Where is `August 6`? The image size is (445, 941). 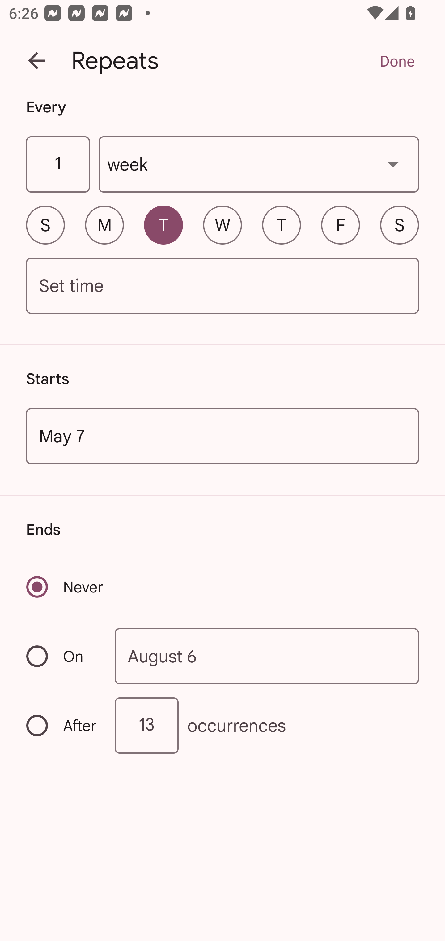
August 6 is located at coordinates (267, 656).